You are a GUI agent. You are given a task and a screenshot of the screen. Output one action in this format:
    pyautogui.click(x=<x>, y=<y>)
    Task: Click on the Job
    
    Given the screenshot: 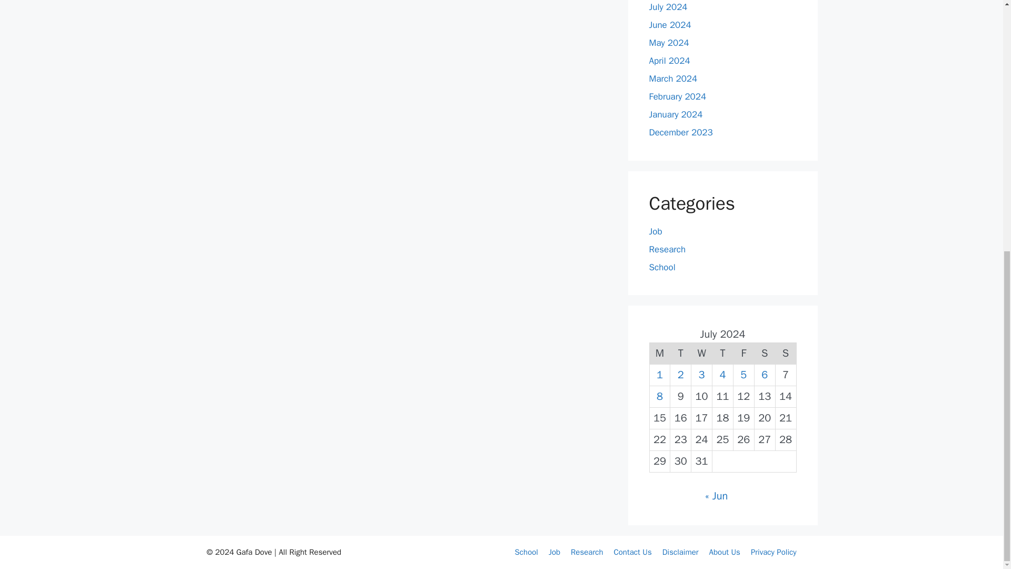 What is the action you would take?
    pyautogui.click(x=554, y=552)
    